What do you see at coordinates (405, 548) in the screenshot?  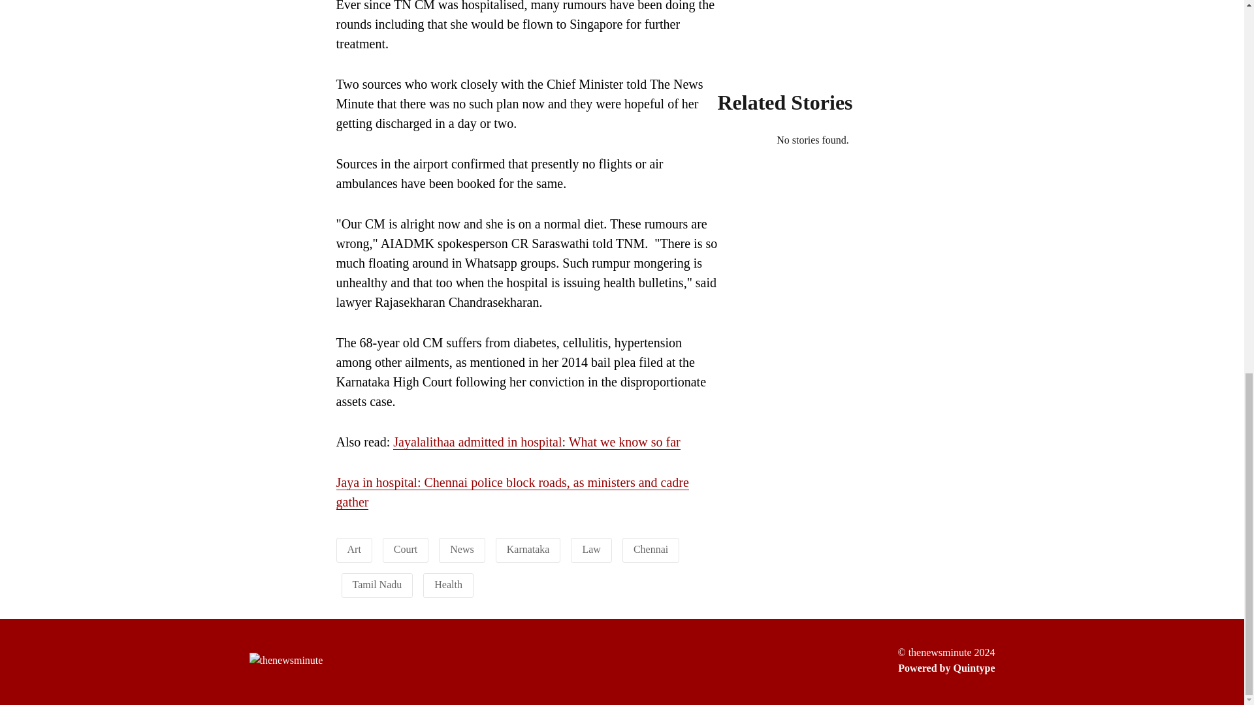 I see `Court` at bounding box center [405, 548].